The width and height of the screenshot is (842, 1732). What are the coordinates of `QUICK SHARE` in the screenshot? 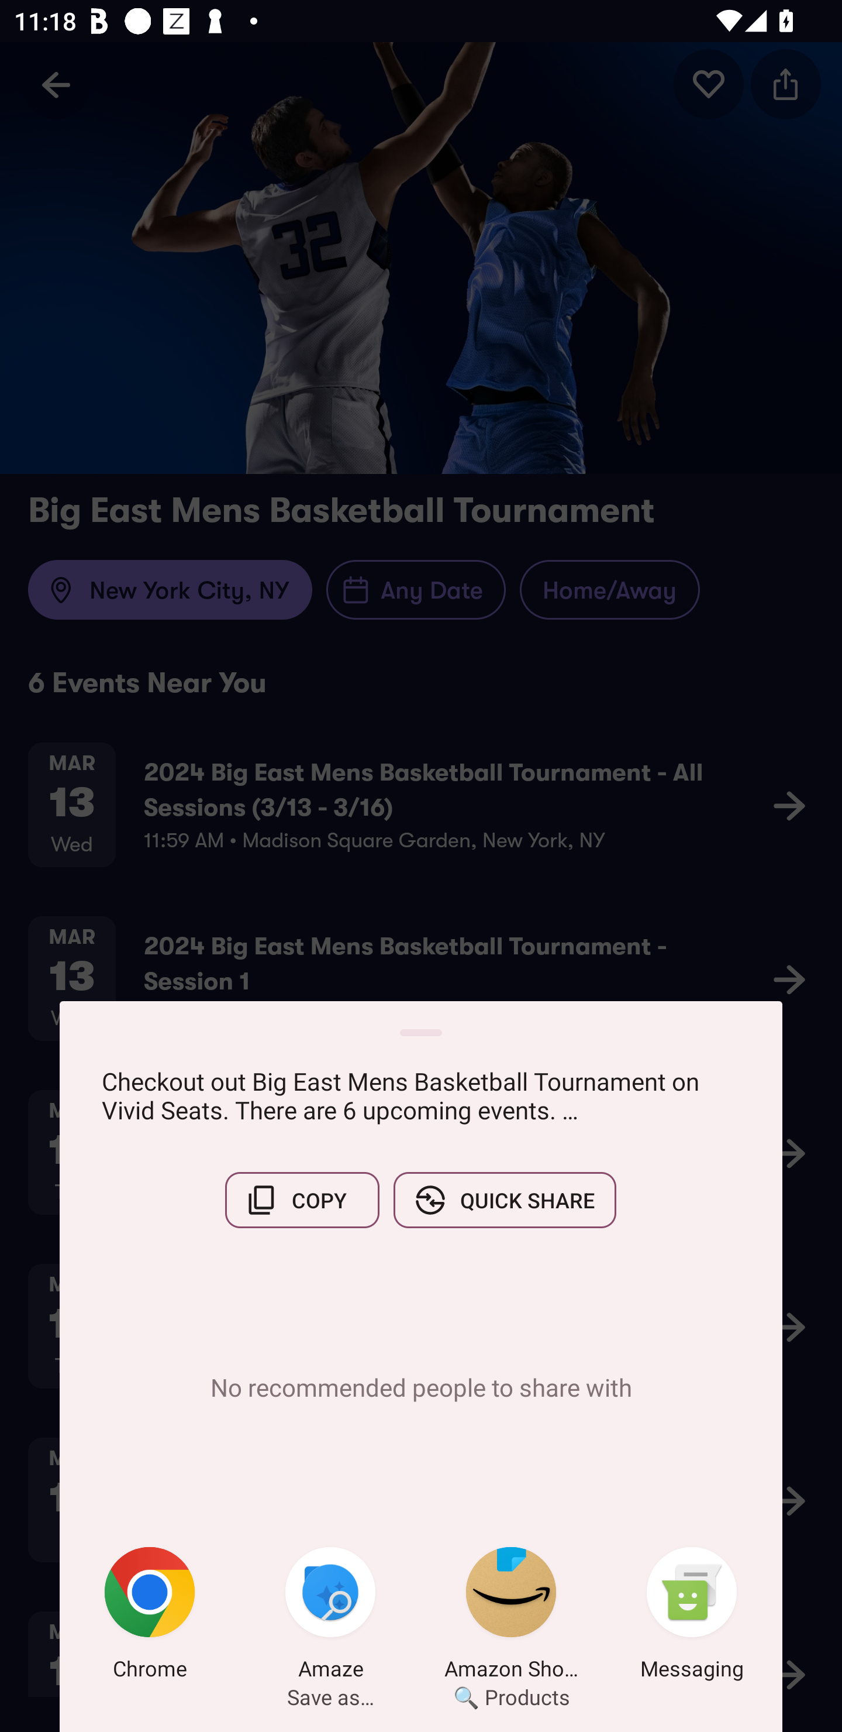 It's located at (505, 1200).